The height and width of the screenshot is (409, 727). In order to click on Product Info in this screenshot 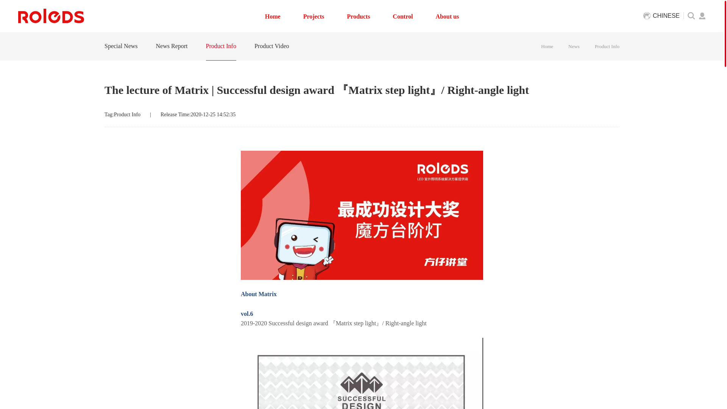, I will do `click(607, 46)`.